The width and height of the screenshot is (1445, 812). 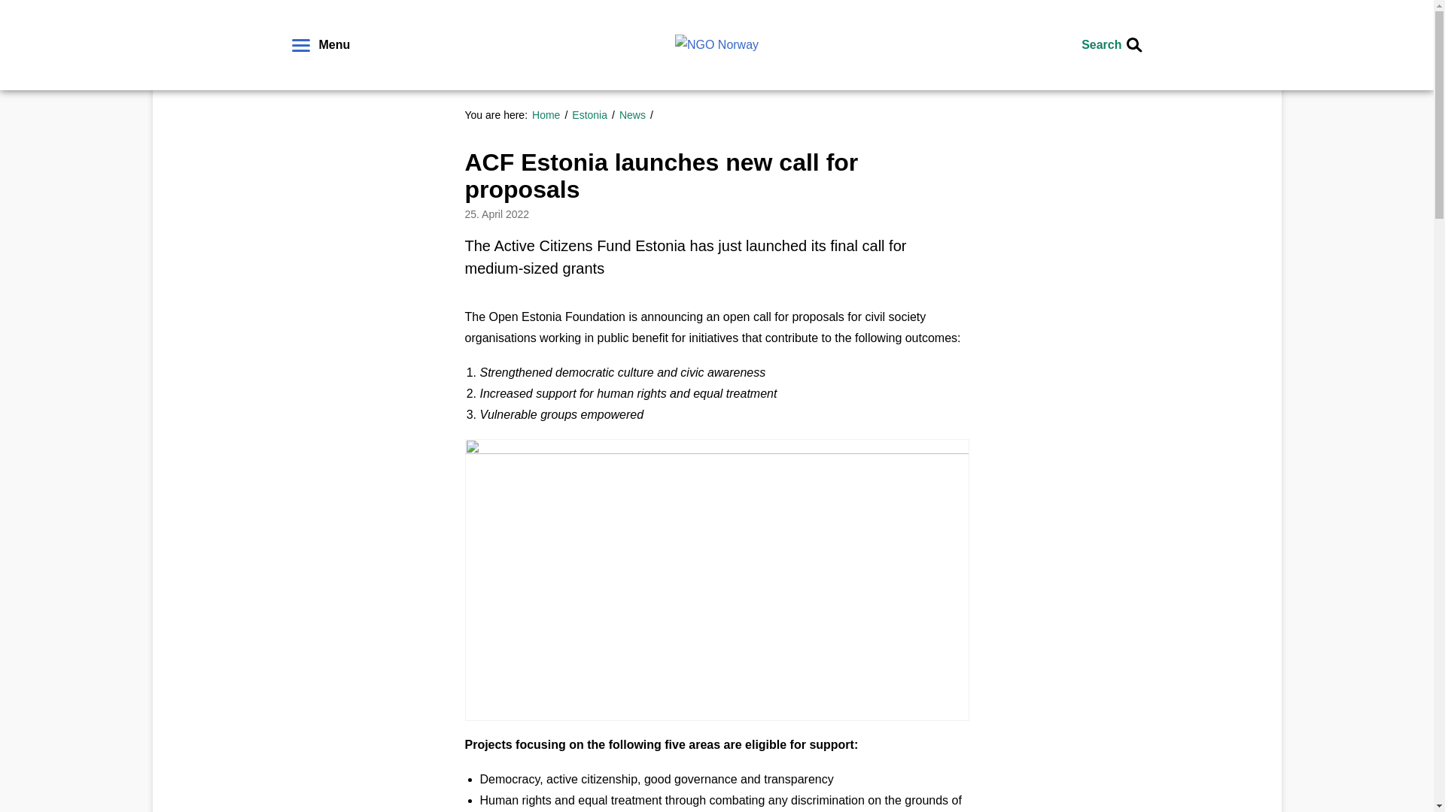 What do you see at coordinates (1111, 45) in the screenshot?
I see `Search` at bounding box center [1111, 45].